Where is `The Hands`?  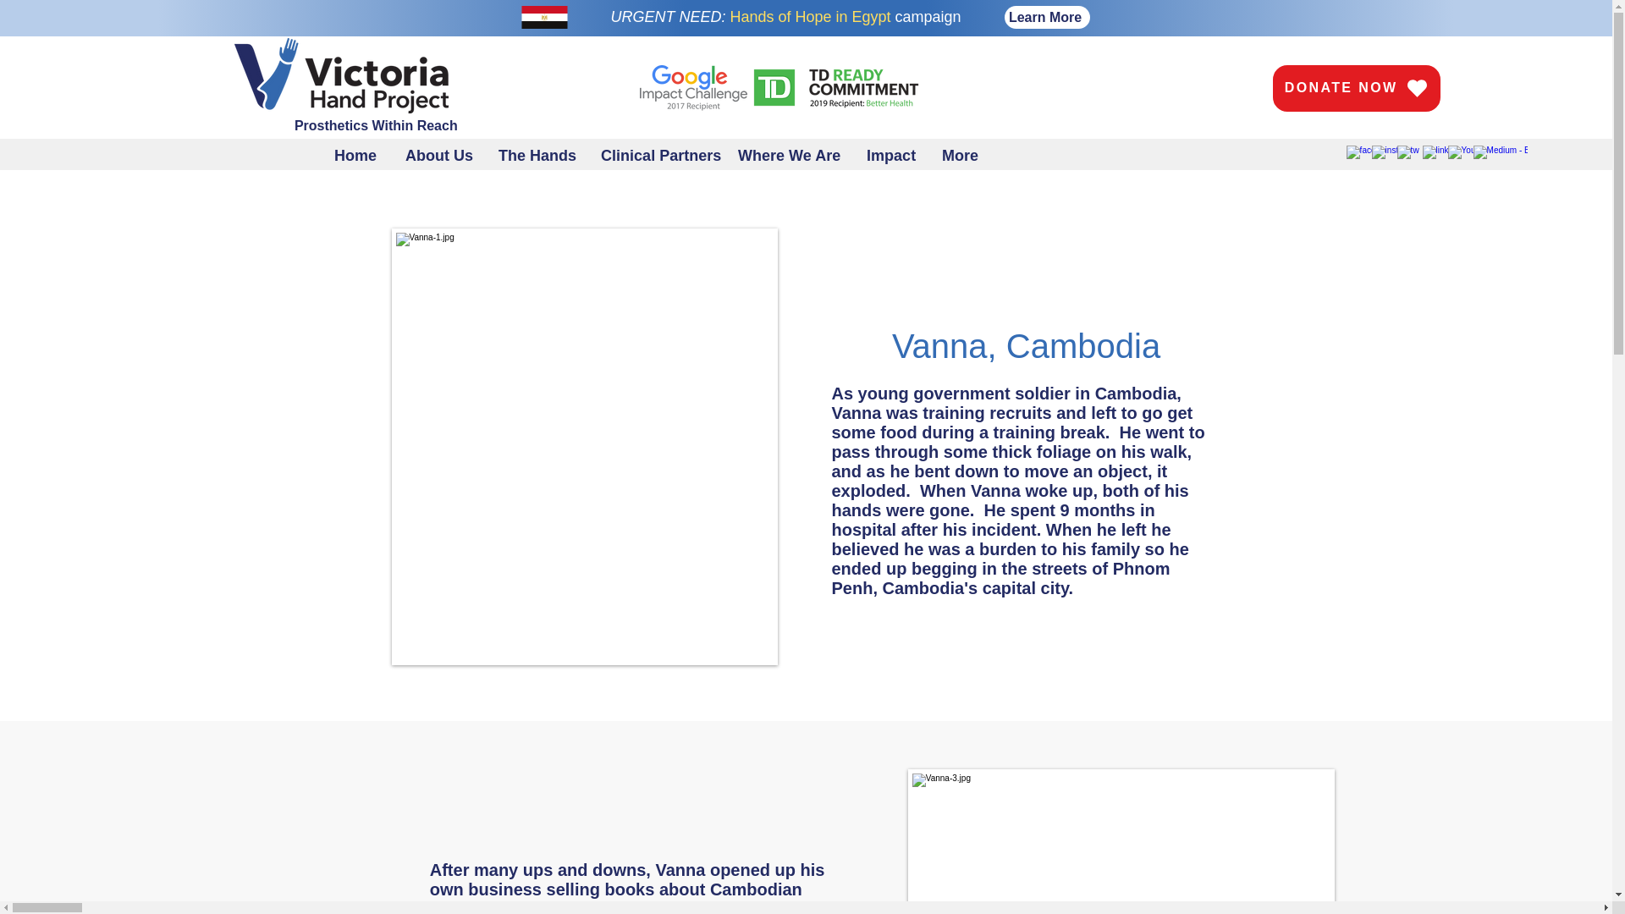 The Hands is located at coordinates (542, 154).